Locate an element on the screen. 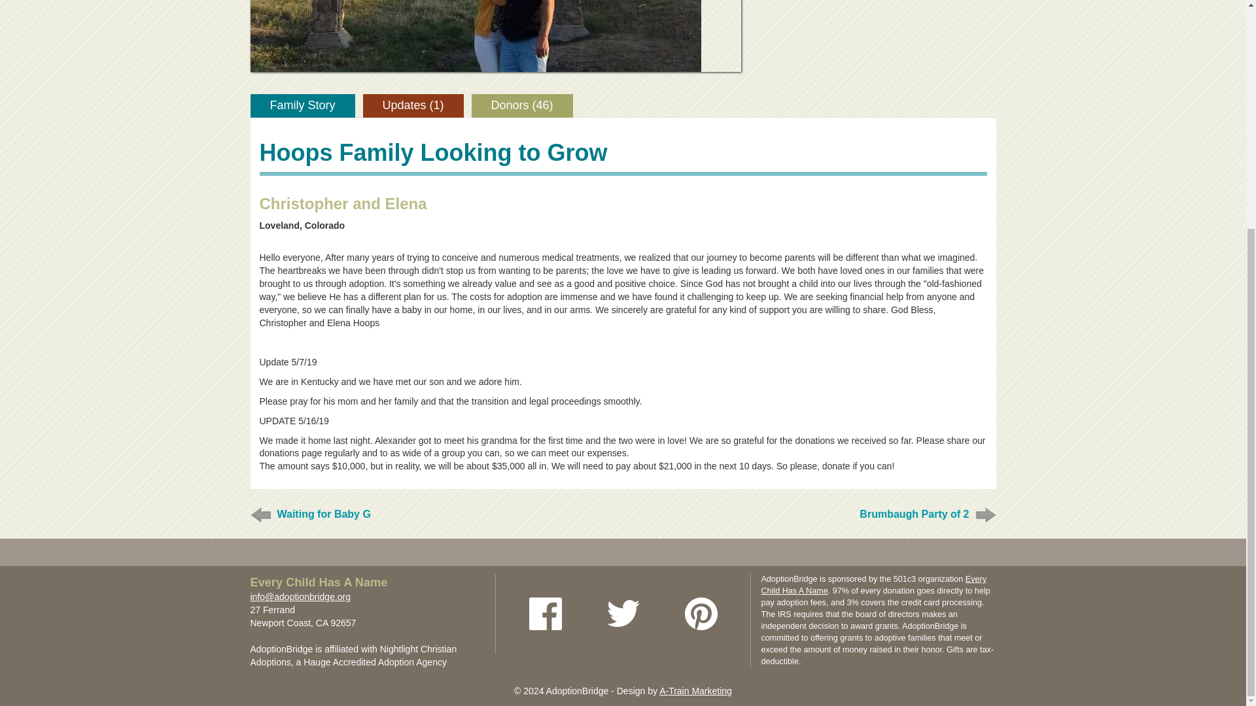 Image resolution: width=1256 pixels, height=706 pixels. A-Train Marketing is located at coordinates (696, 690).